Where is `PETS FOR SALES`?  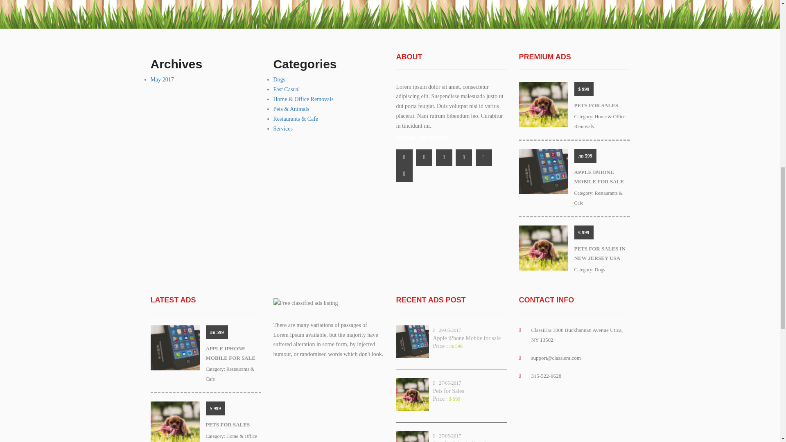 PETS FOR SALES is located at coordinates (596, 105).